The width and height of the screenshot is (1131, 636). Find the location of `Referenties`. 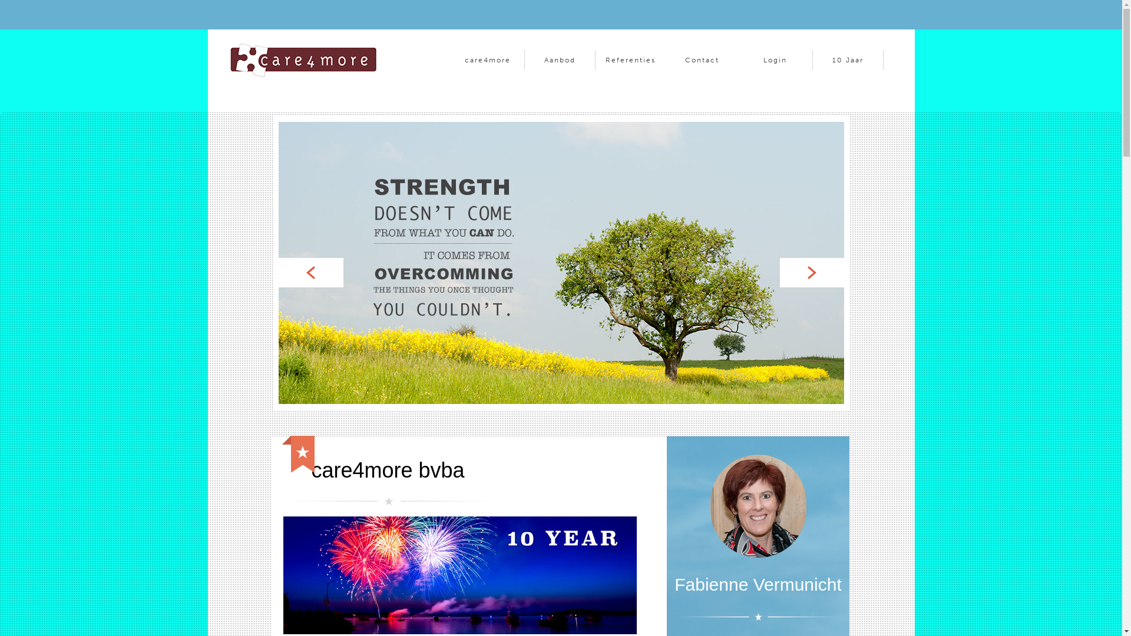

Referenties is located at coordinates (630, 60).